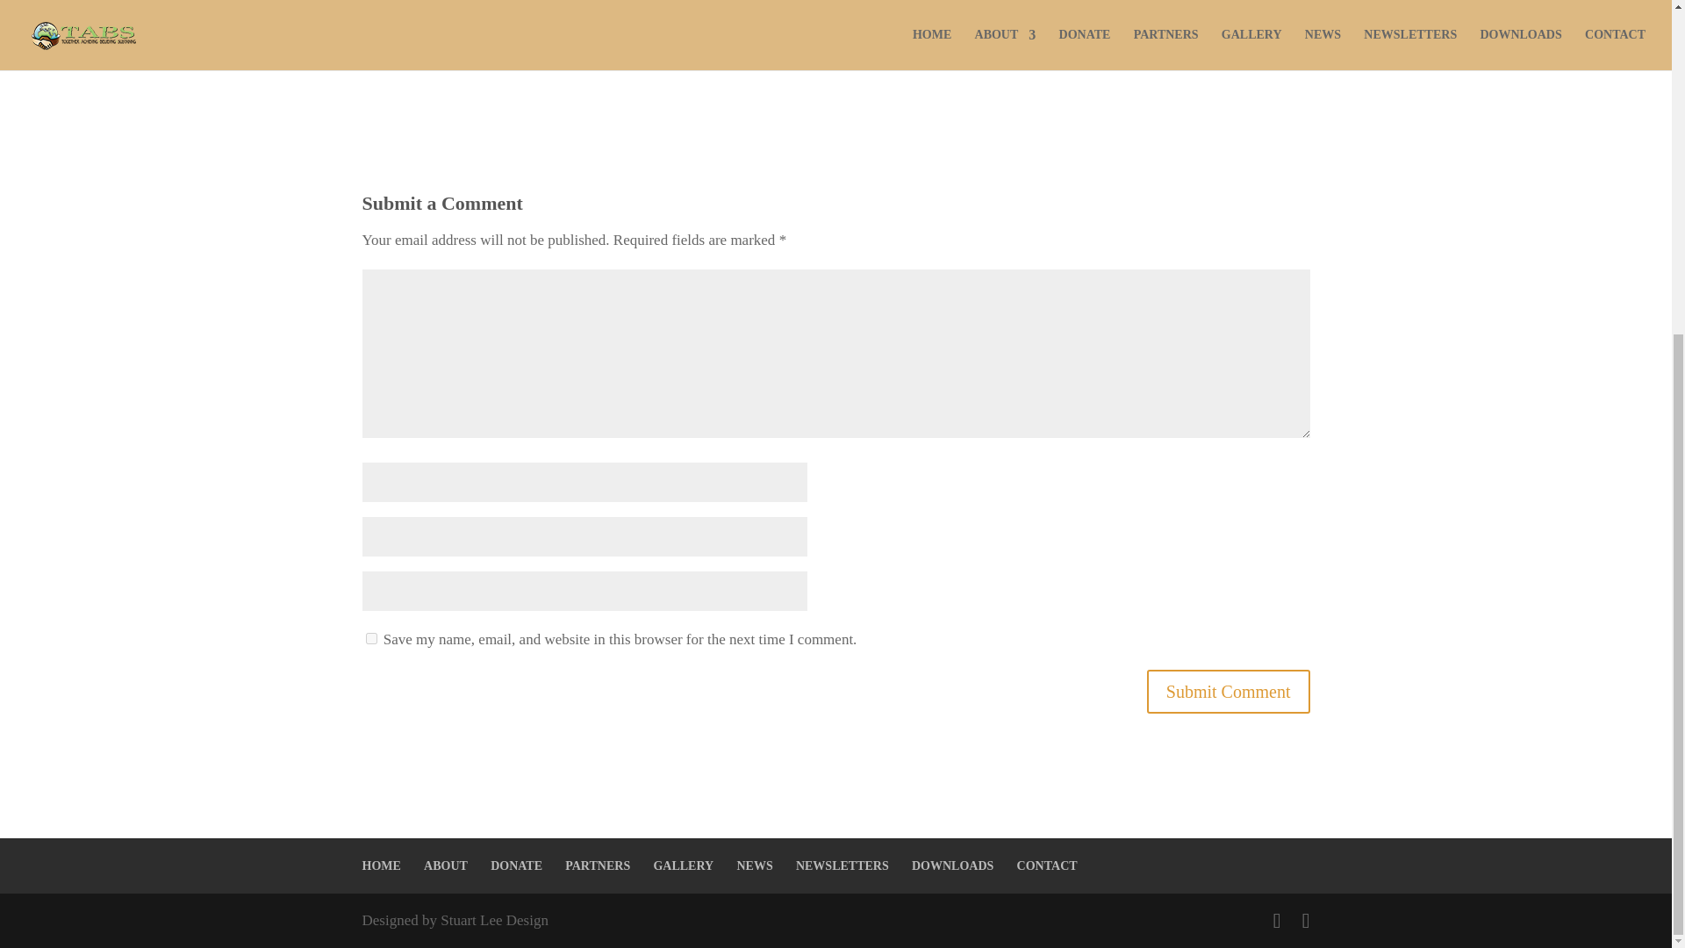  I want to click on CONTACT, so click(1048, 865).